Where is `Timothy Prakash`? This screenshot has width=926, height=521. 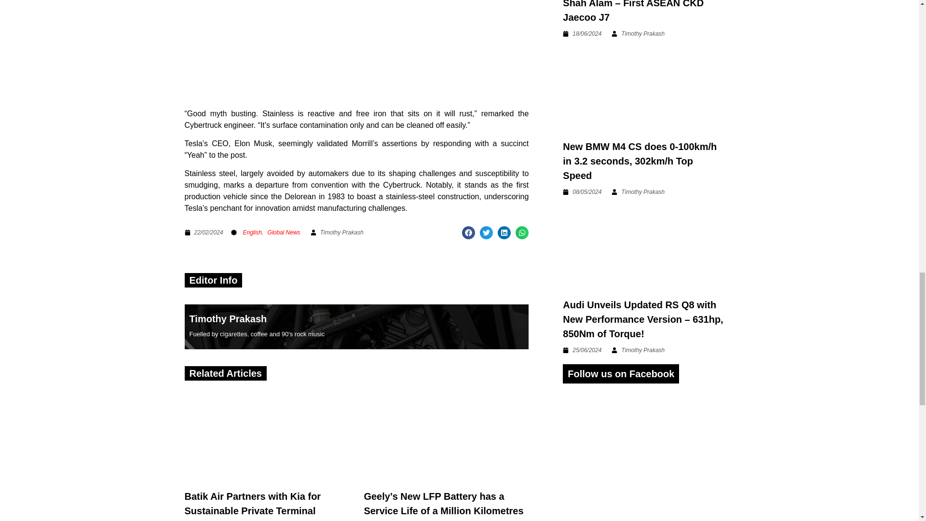
Timothy Prakash is located at coordinates (228, 318).